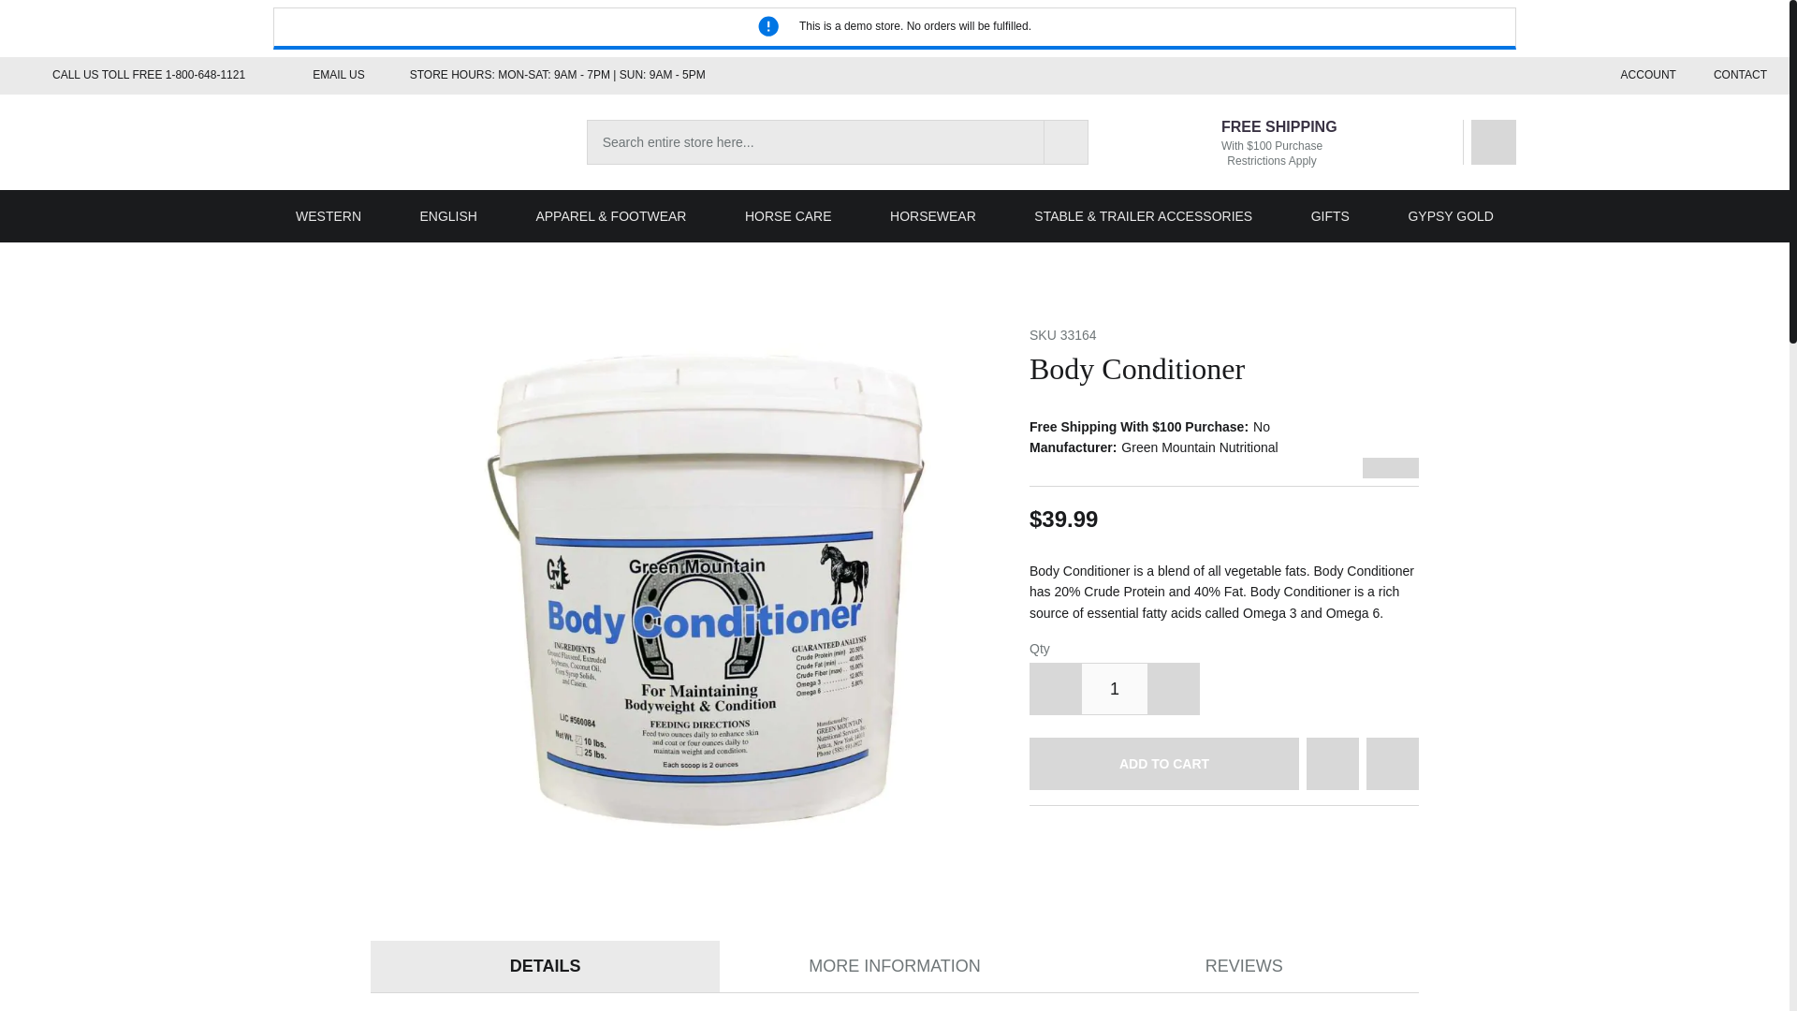 The width and height of the screenshot is (1797, 1011). Describe the element at coordinates (133, 75) in the screenshot. I see `CALL US TOLL FREE 1-800-648-1121` at that location.